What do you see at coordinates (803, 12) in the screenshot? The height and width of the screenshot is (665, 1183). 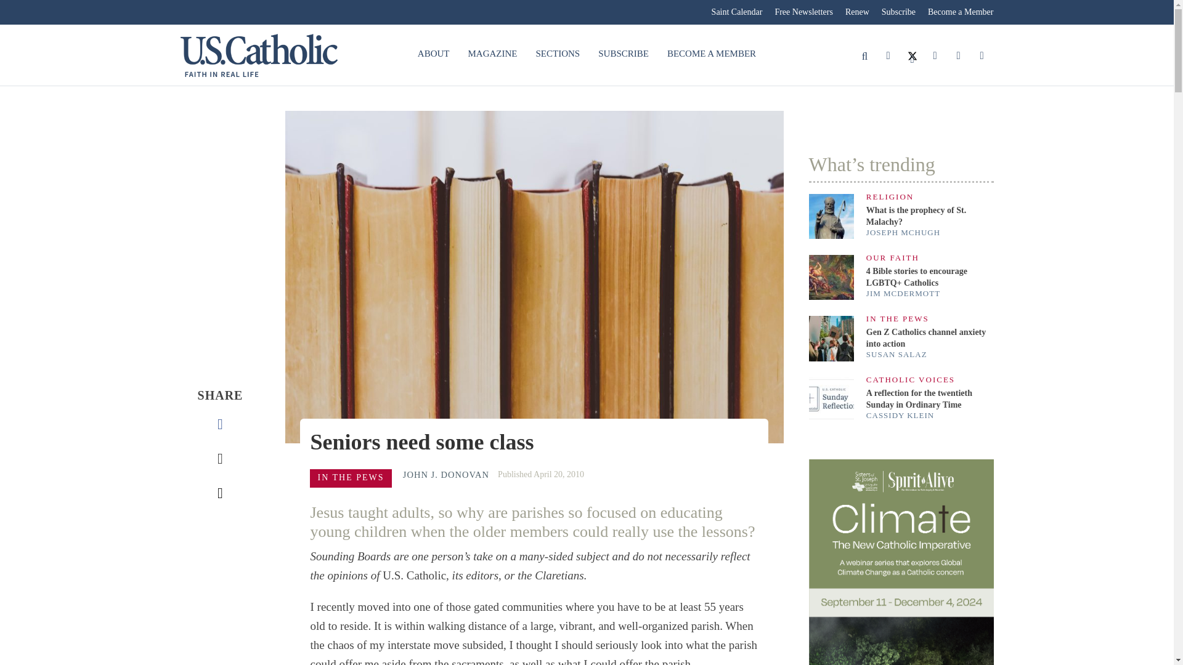 I see `Free Newsletters` at bounding box center [803, 12].